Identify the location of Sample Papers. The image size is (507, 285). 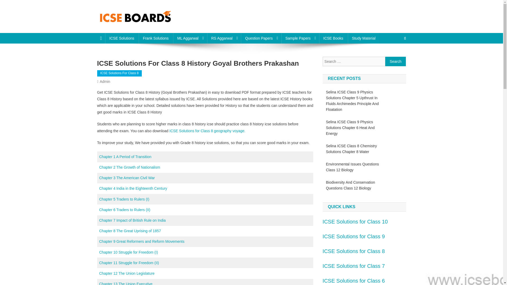
(300, 38).